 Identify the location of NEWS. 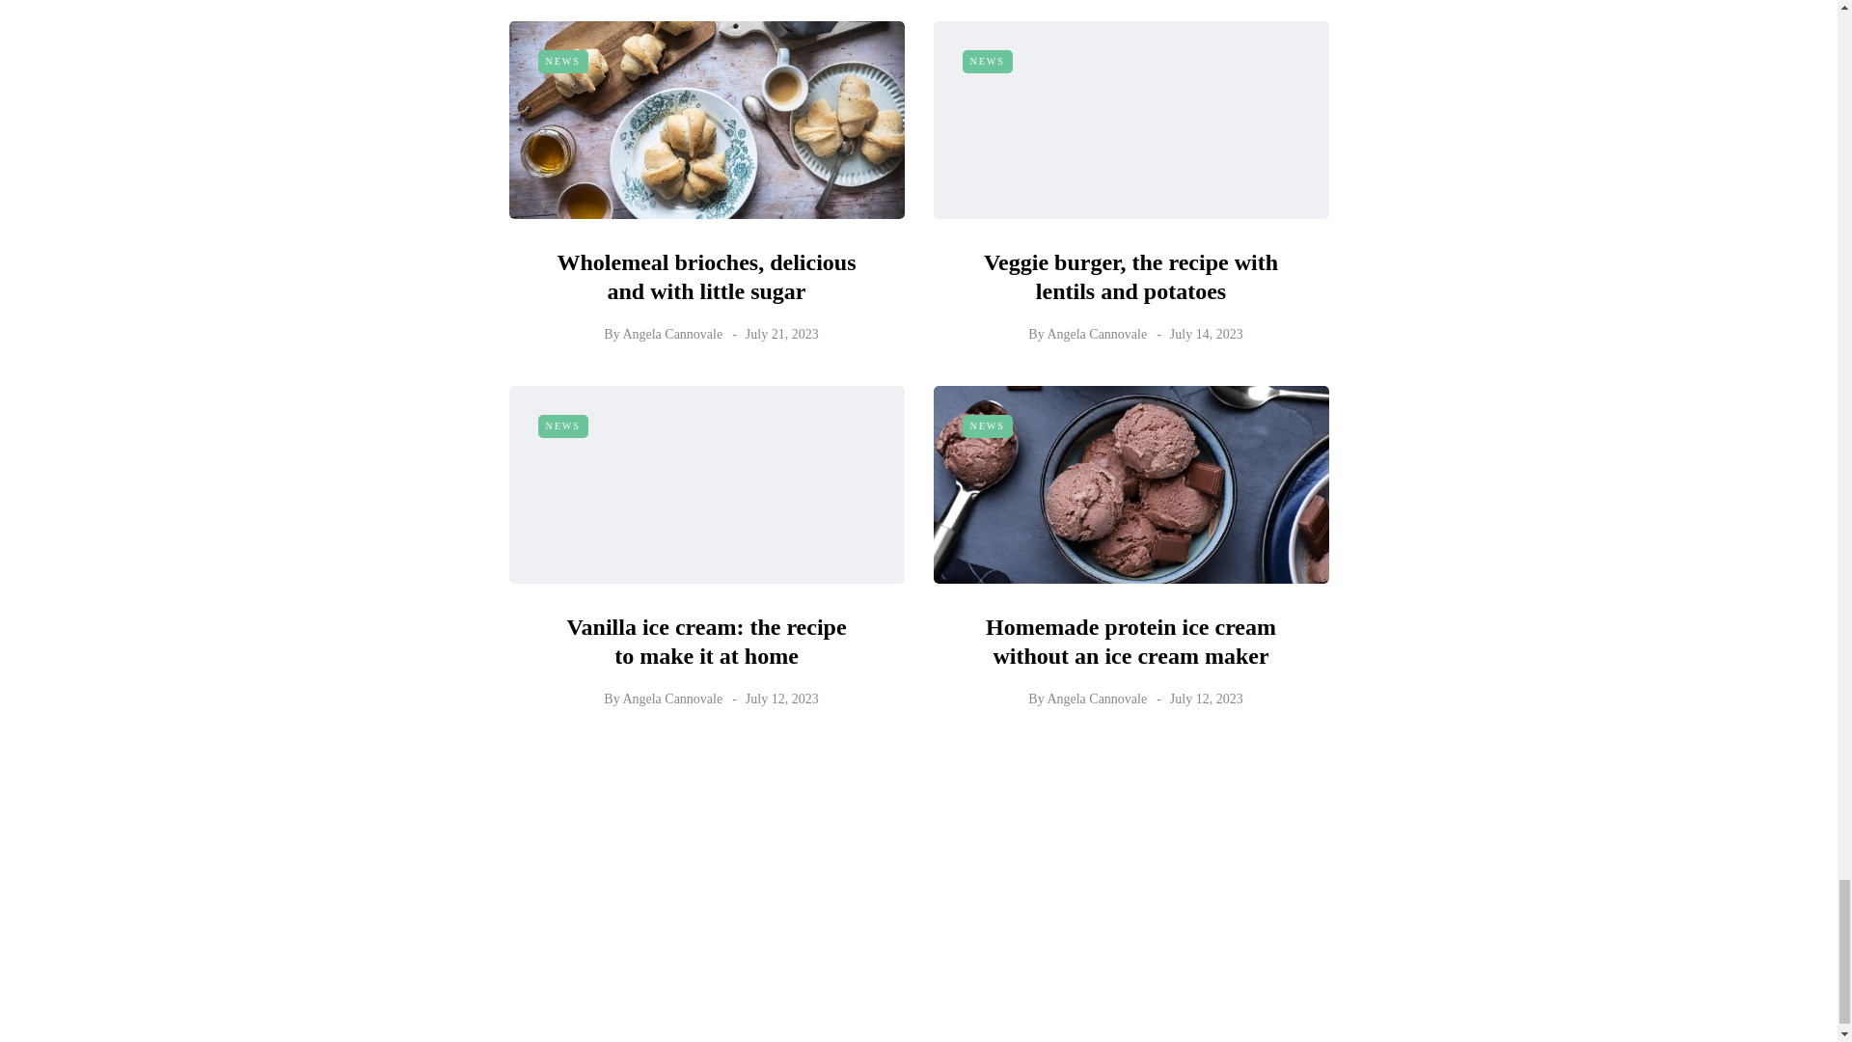
(988, 61).